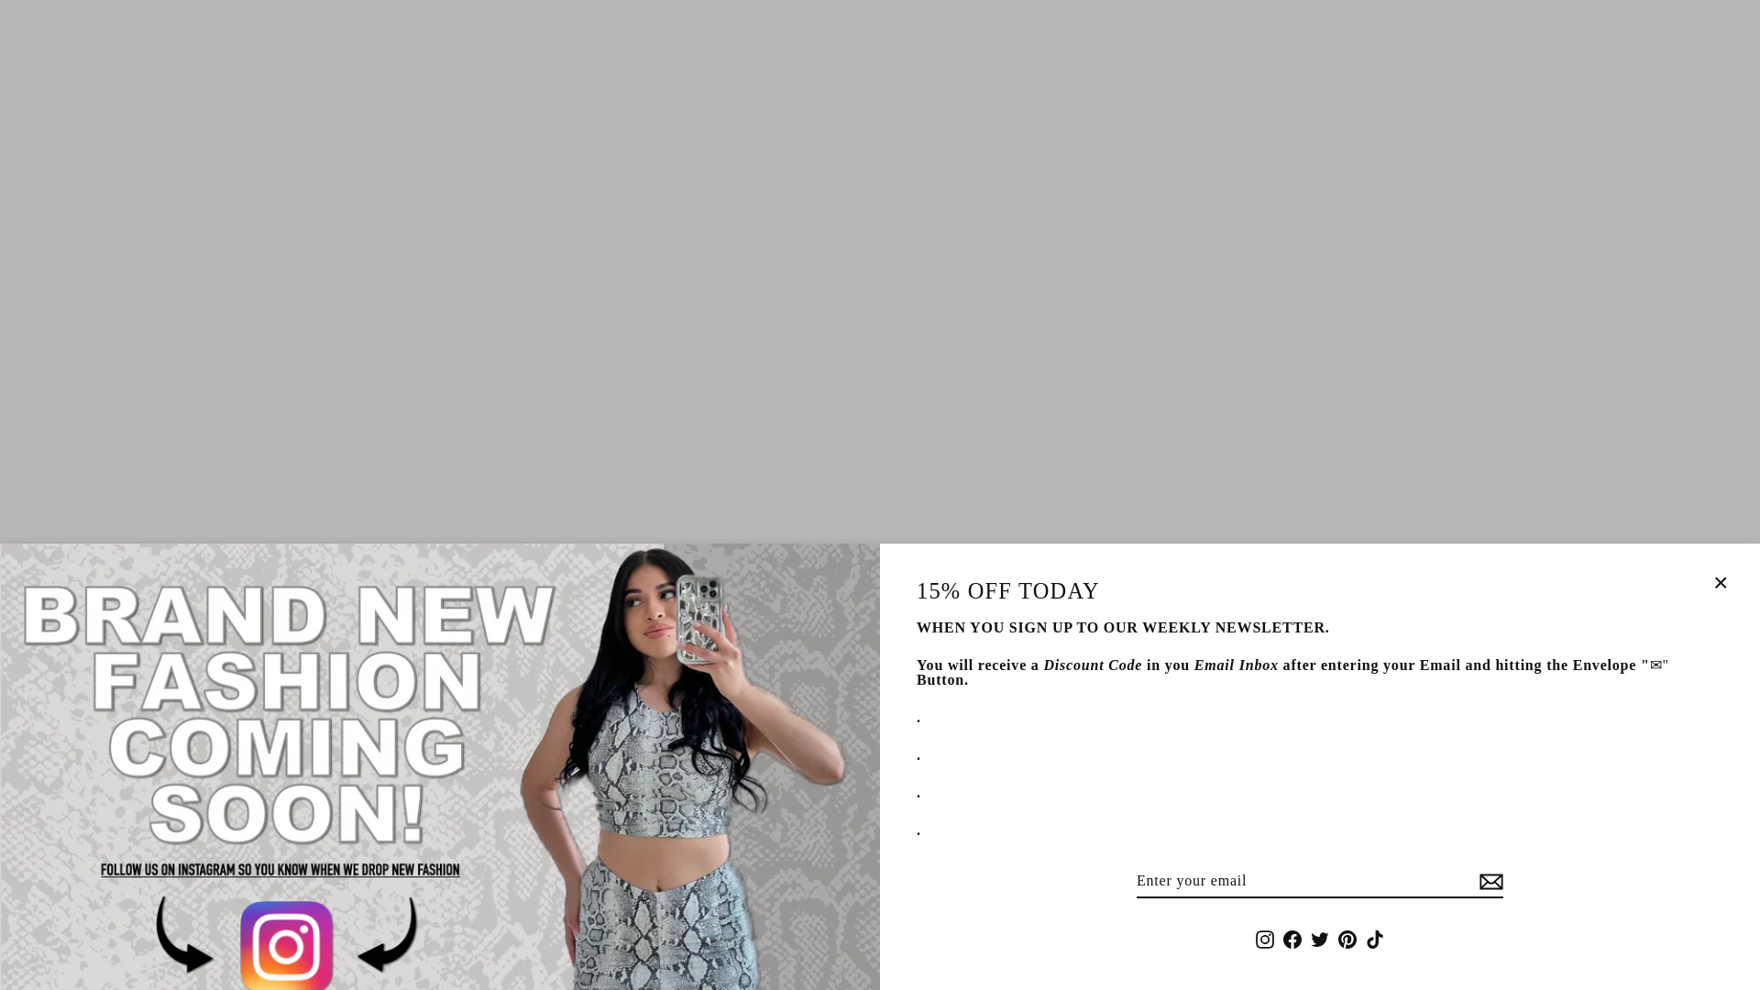  Describe the element at coordinates (710, 948) in the screenshot. I see `American Express` at that location.